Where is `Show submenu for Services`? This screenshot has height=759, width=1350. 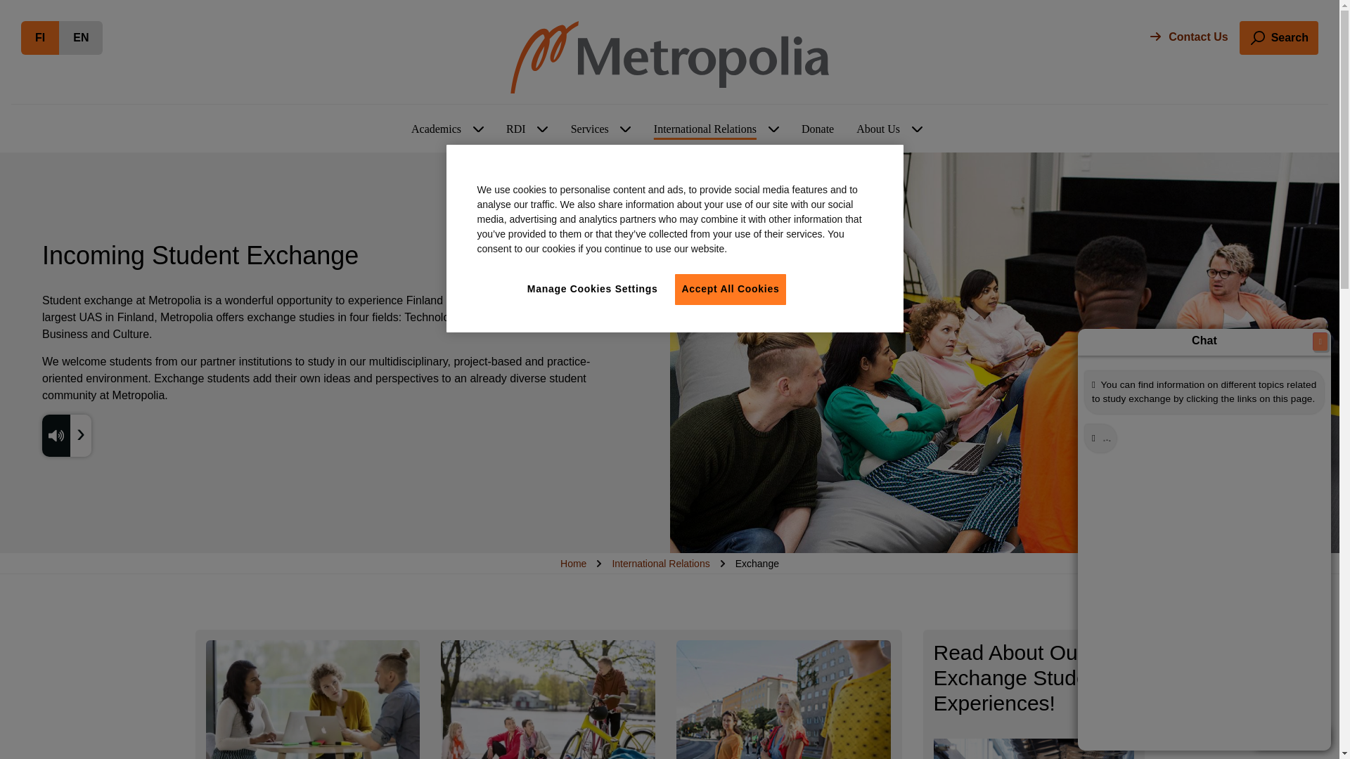 Show submenu for Services is located at coordinates (40, 38).